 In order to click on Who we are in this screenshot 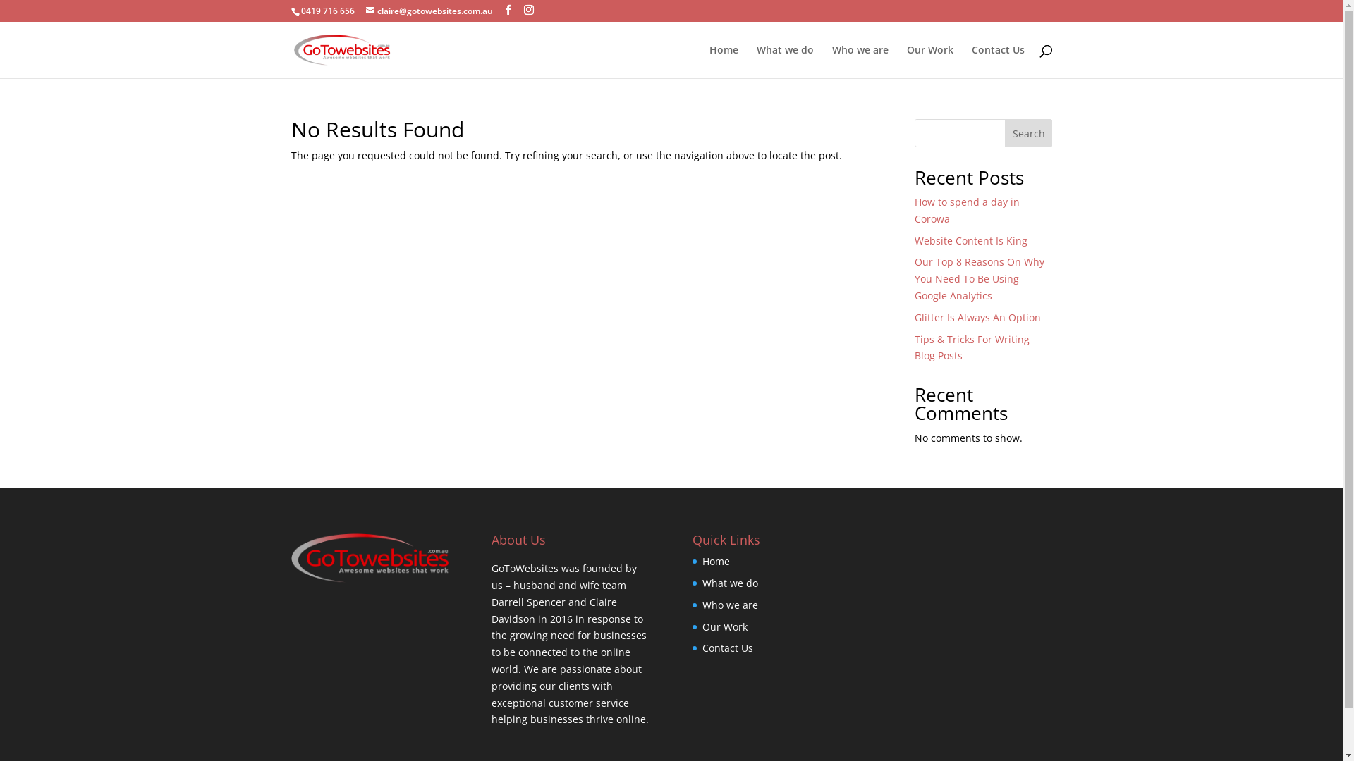, I will do `click(731, 605)`.